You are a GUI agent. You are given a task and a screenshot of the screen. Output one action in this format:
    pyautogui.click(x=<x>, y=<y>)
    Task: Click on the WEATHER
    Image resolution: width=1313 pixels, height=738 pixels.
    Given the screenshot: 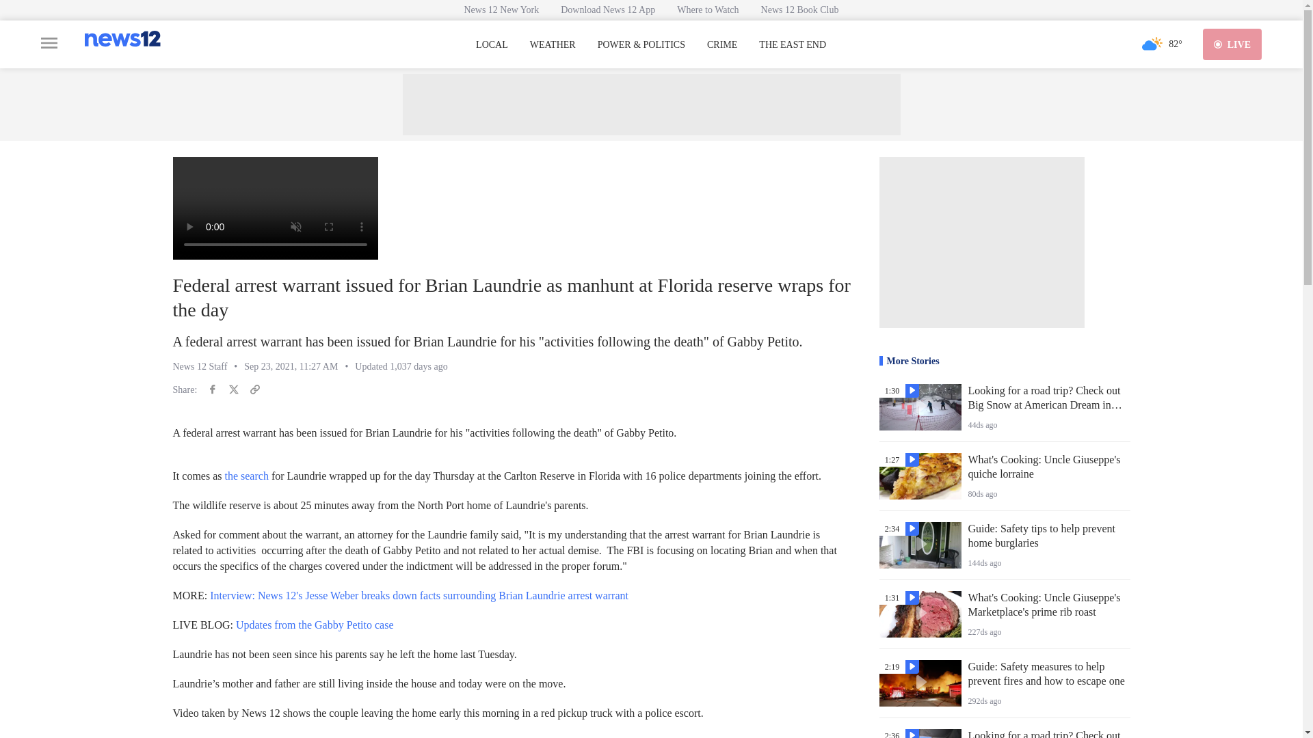 What is the action you would take?
    pyautogui.click(x=553, y=45)
    